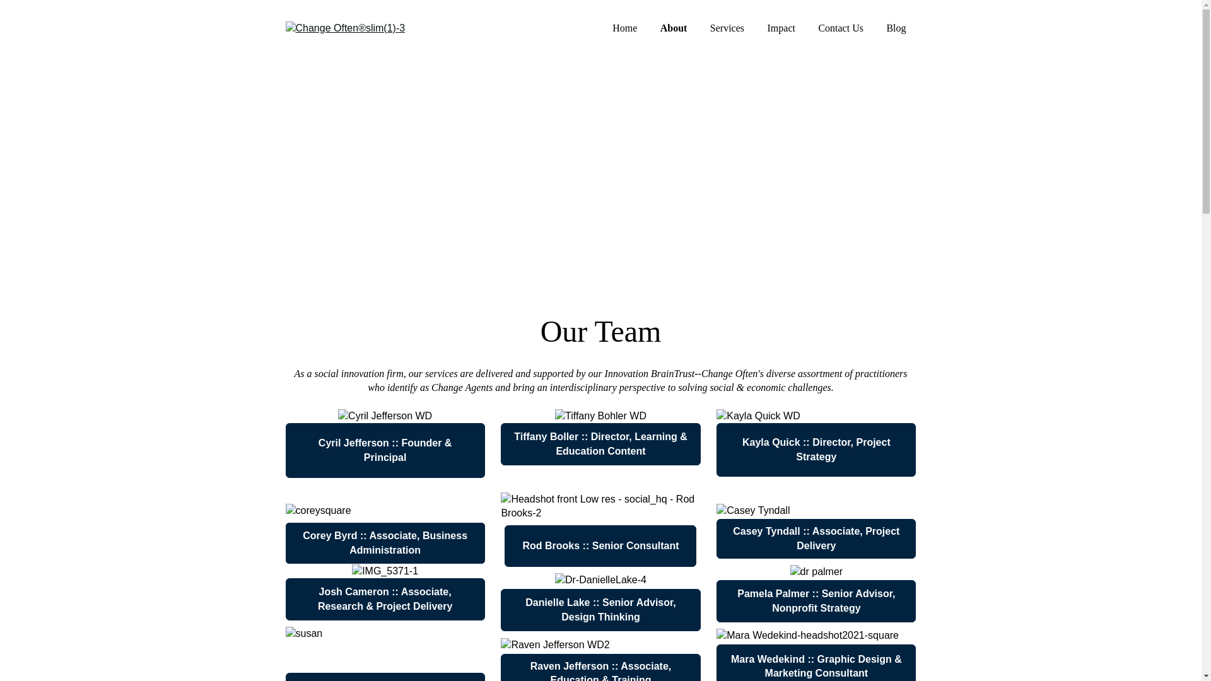 This screenshot has height=681, width=1211. Describe the element at coordinates (758, 416) in the screenshot. I see `Kayla Quick WD` at that location.